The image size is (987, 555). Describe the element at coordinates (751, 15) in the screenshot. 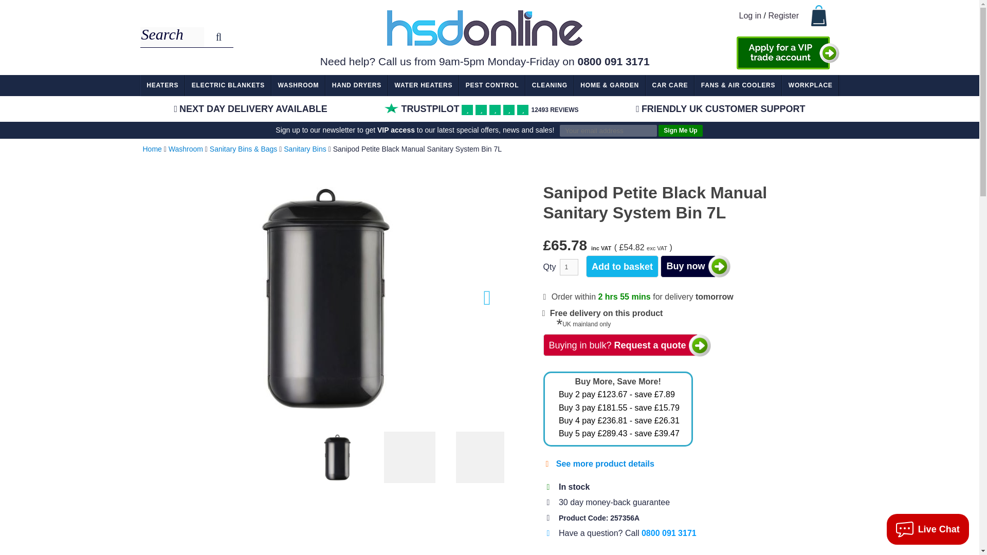

I see `Log in` at that location.